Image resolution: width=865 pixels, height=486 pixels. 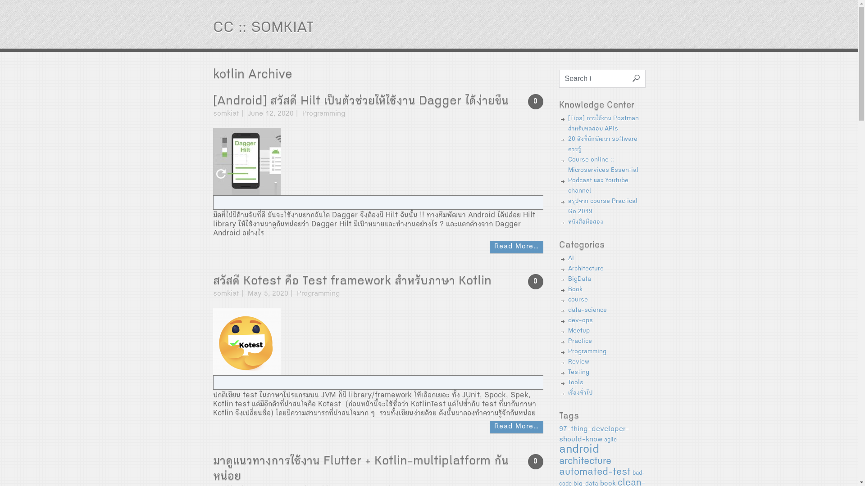 What do you see at coordinates (318, 294) in the screenshot?
I see `Programming` at bounding box center [318, 294].